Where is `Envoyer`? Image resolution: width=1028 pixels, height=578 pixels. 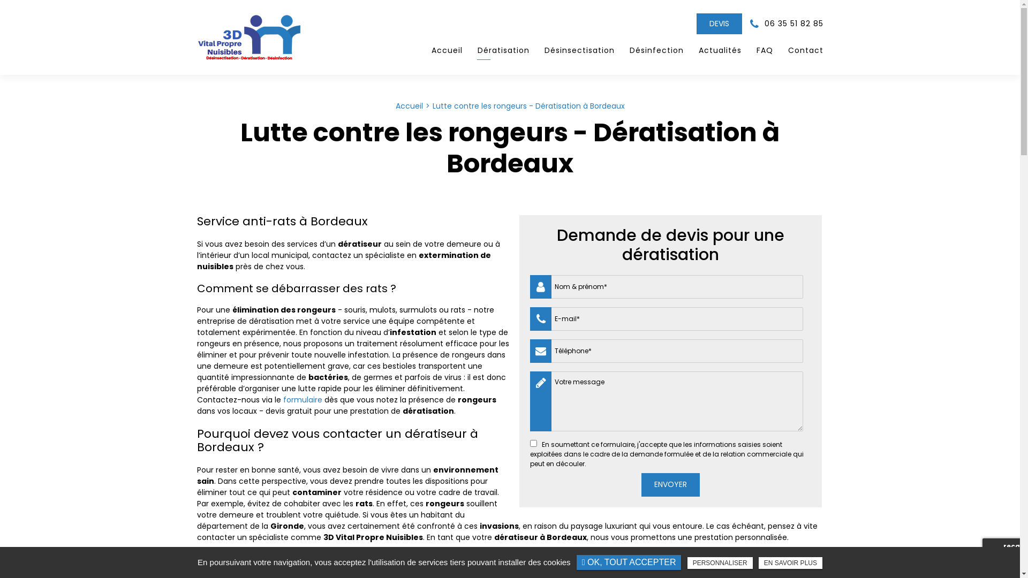 Envoyer is located at coordinates (670, 485).